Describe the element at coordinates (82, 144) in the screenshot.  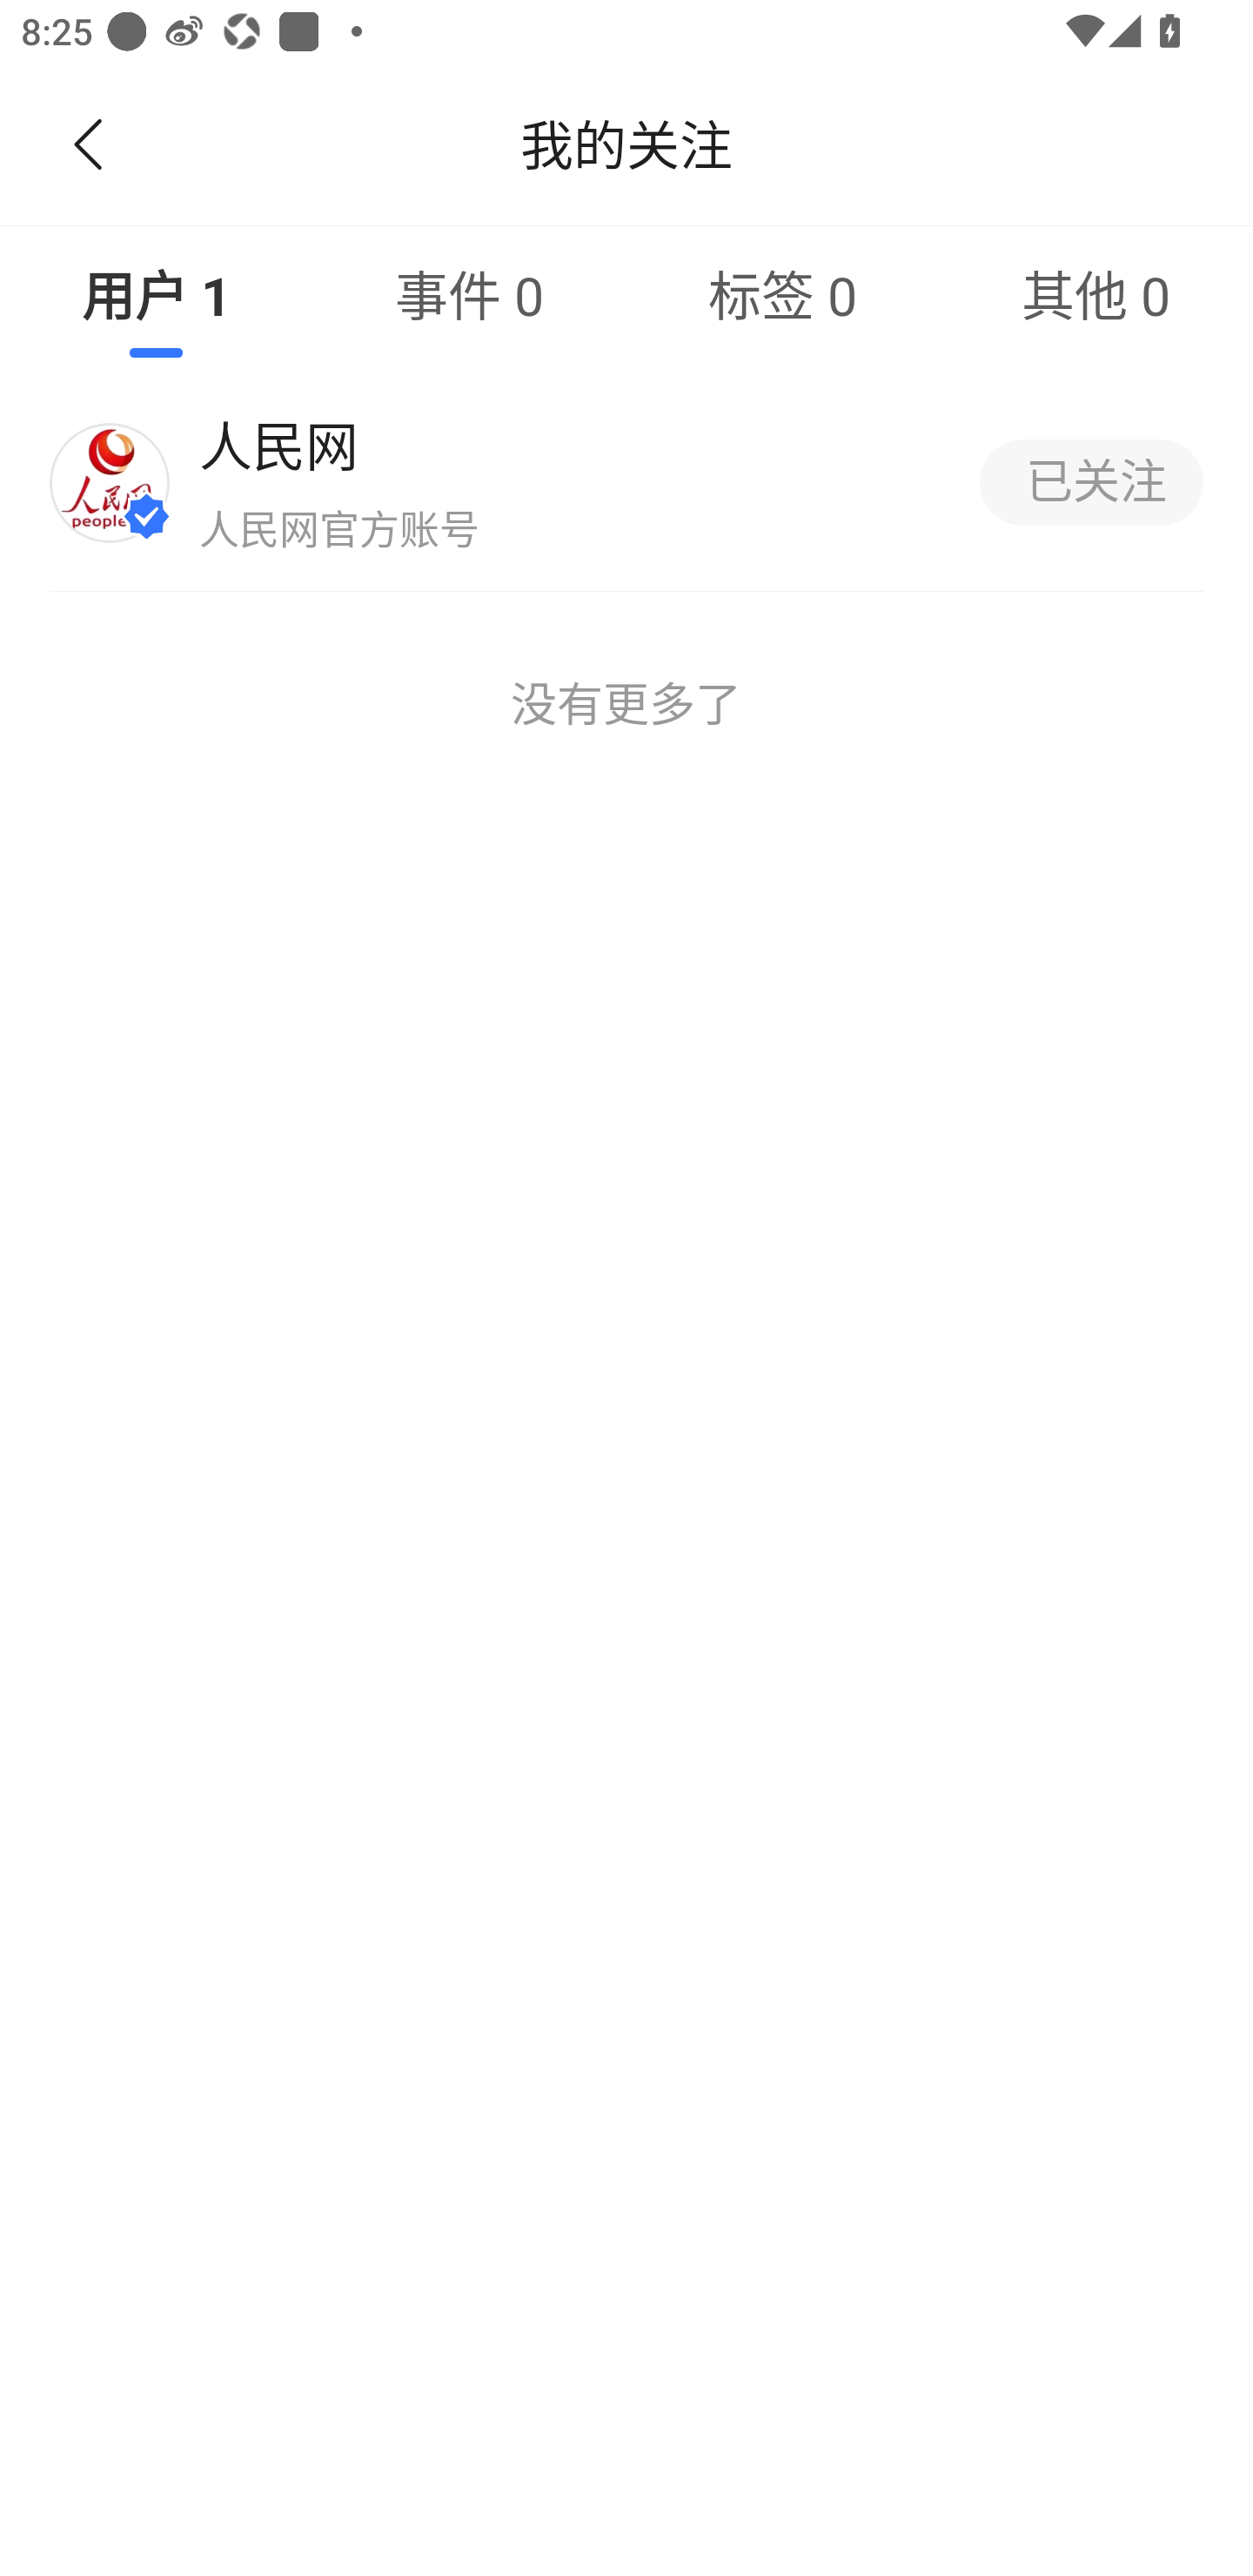
I see `返回，可点击` at that location.